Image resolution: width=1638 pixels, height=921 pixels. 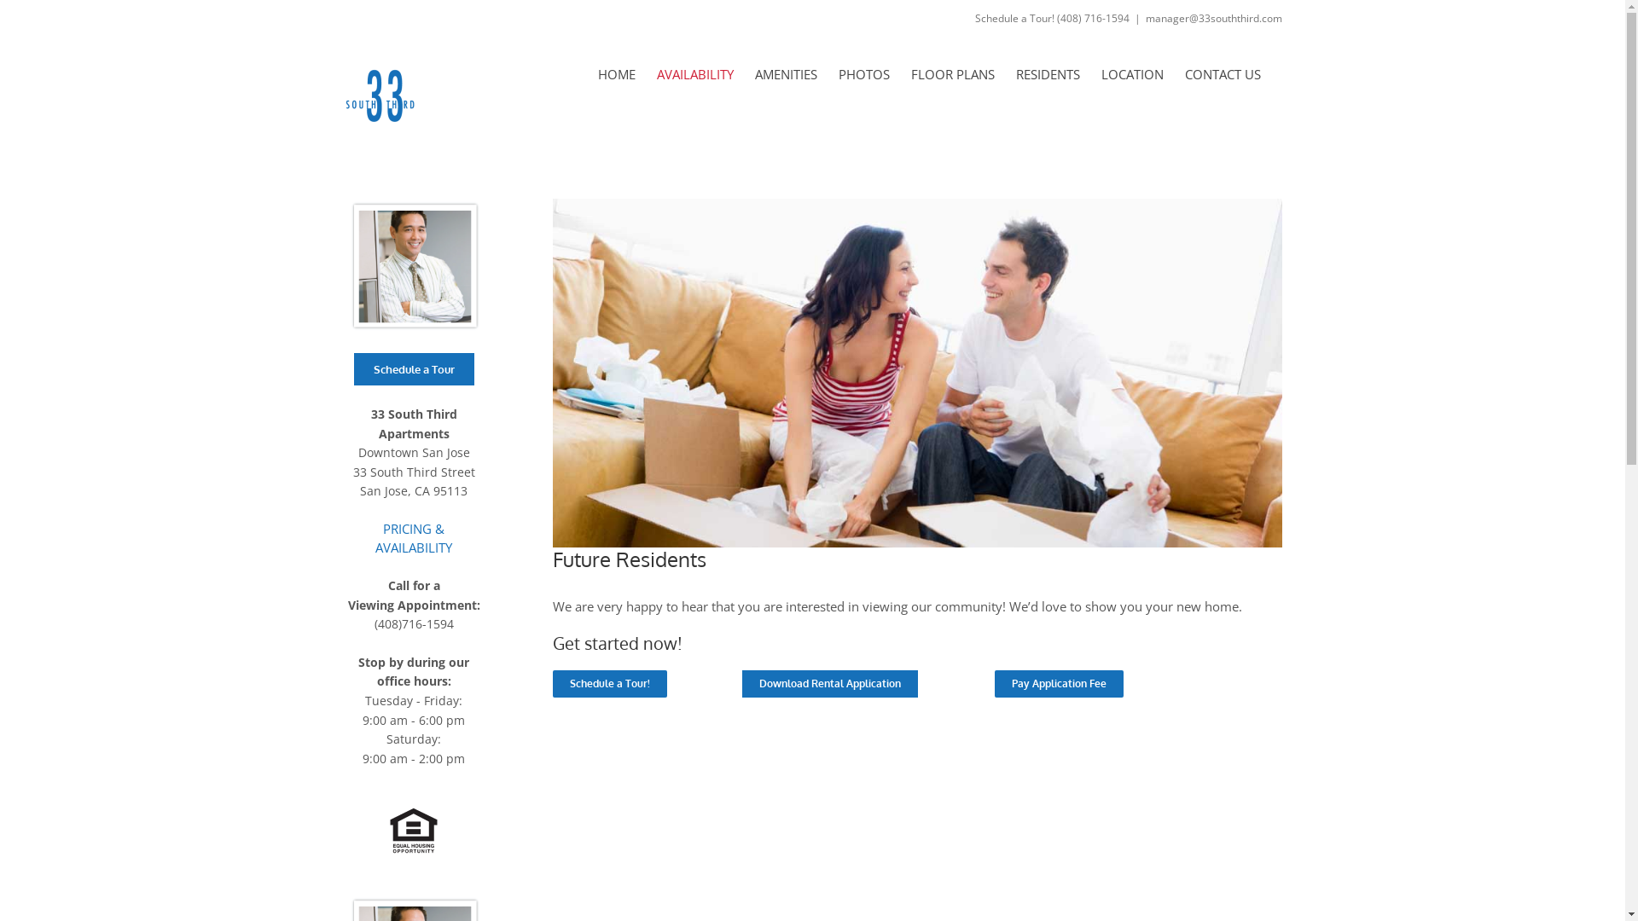 What do you see at coordinates (413, 369) in the screenshot?
I see `Schedule a Tour` at bounding box center [413, 369].